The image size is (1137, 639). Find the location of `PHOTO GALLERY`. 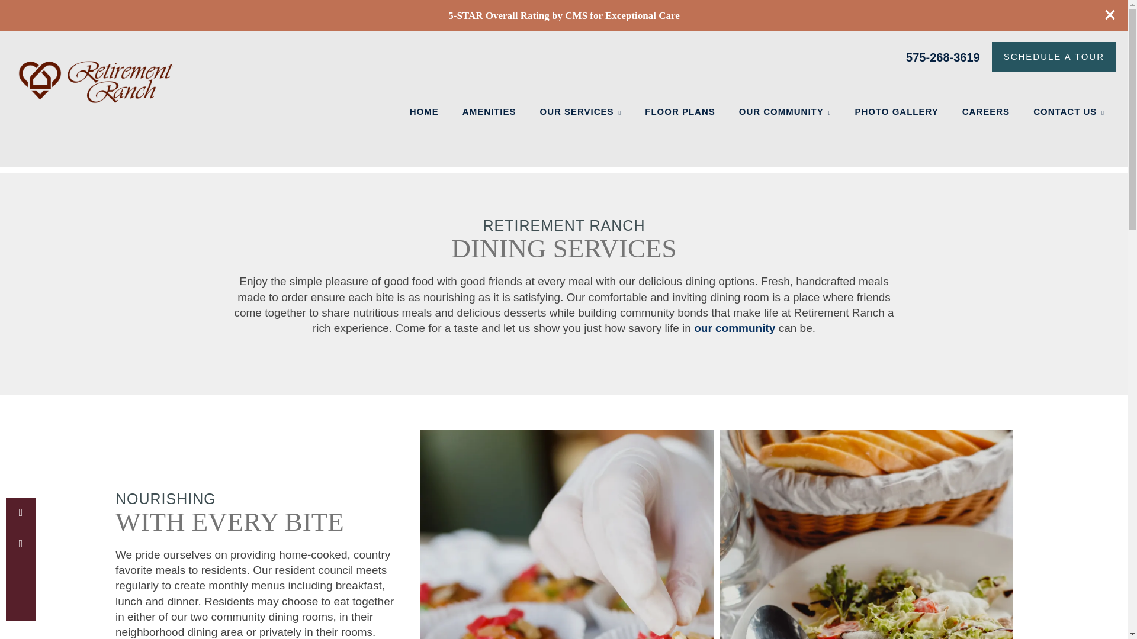

PHOTO GALLERY is located at coordinates (895, 111).